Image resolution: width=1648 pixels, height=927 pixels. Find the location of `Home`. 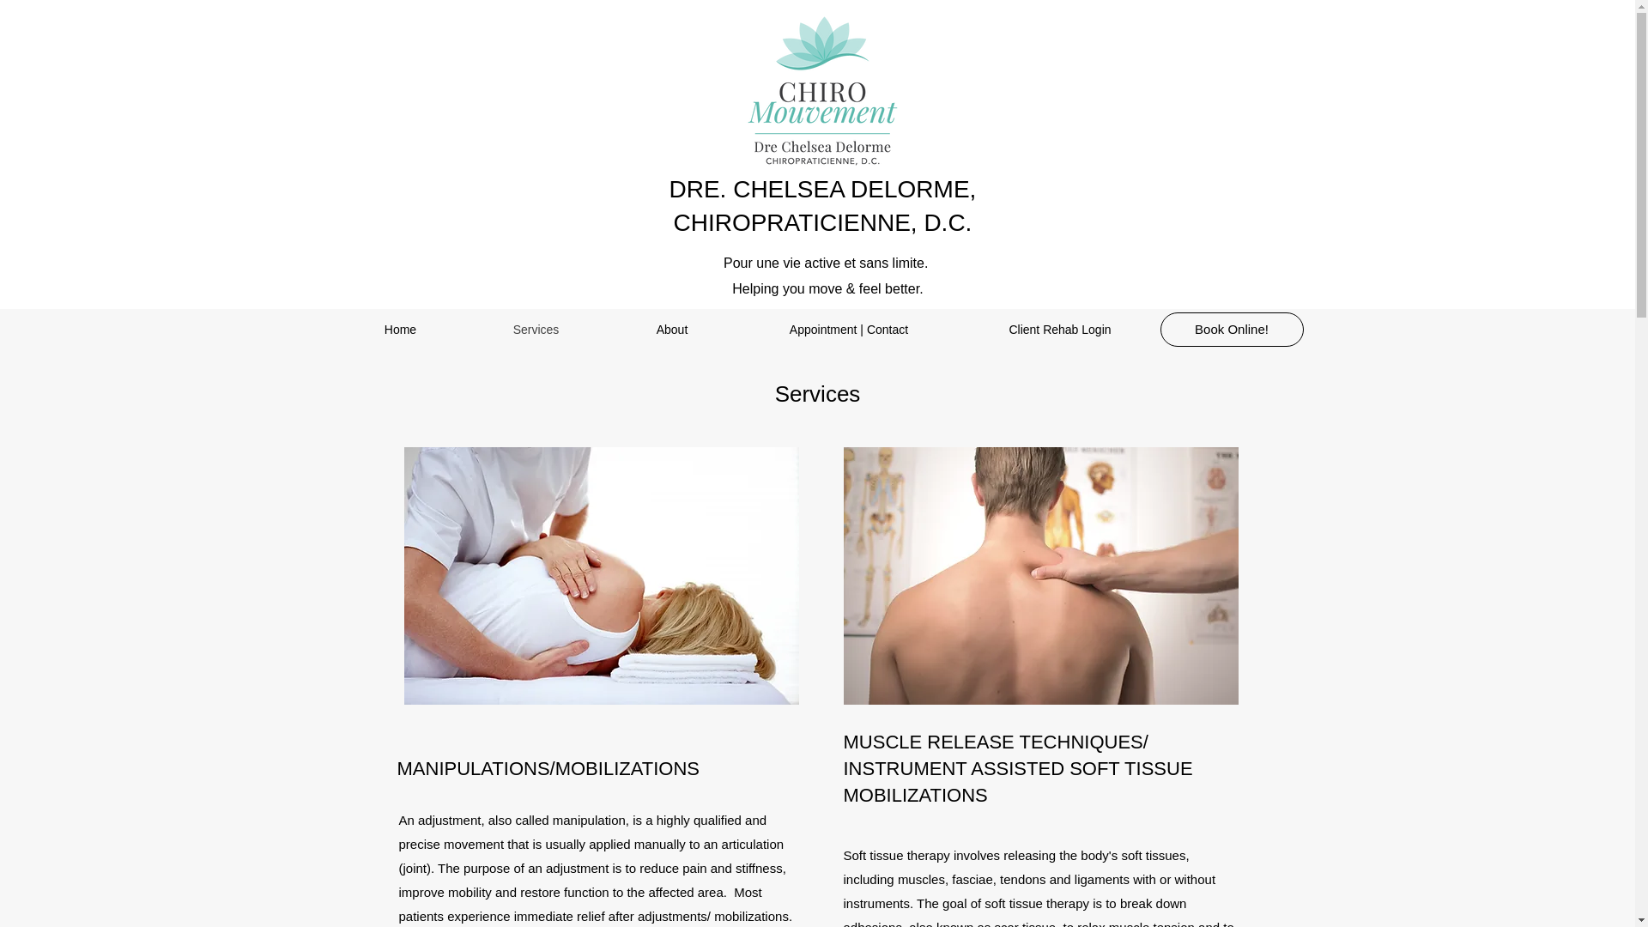

Home is located at coordinates (399, 330).